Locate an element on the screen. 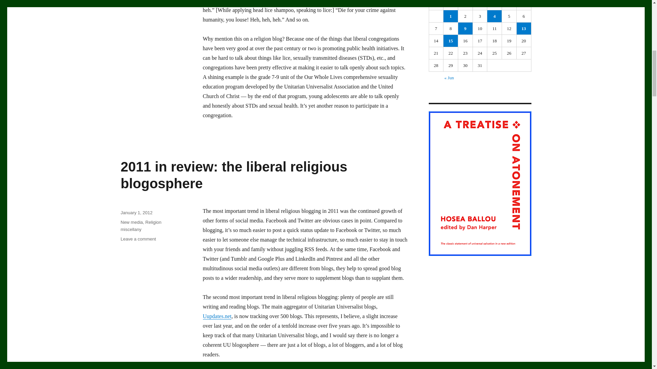 Image resolution: width=657 pixels, height=369 pixels. Wednesday is located at coordinates (480, 5).